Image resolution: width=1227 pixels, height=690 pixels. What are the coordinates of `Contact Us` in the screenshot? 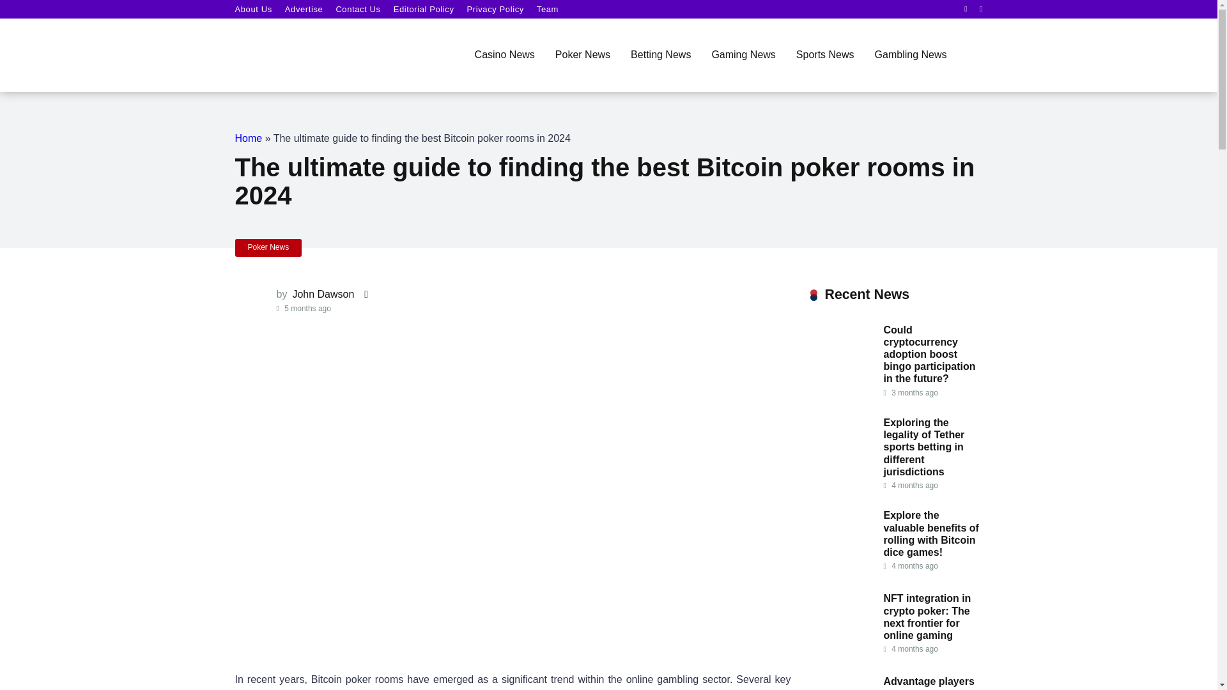 It's located at (358, 9).